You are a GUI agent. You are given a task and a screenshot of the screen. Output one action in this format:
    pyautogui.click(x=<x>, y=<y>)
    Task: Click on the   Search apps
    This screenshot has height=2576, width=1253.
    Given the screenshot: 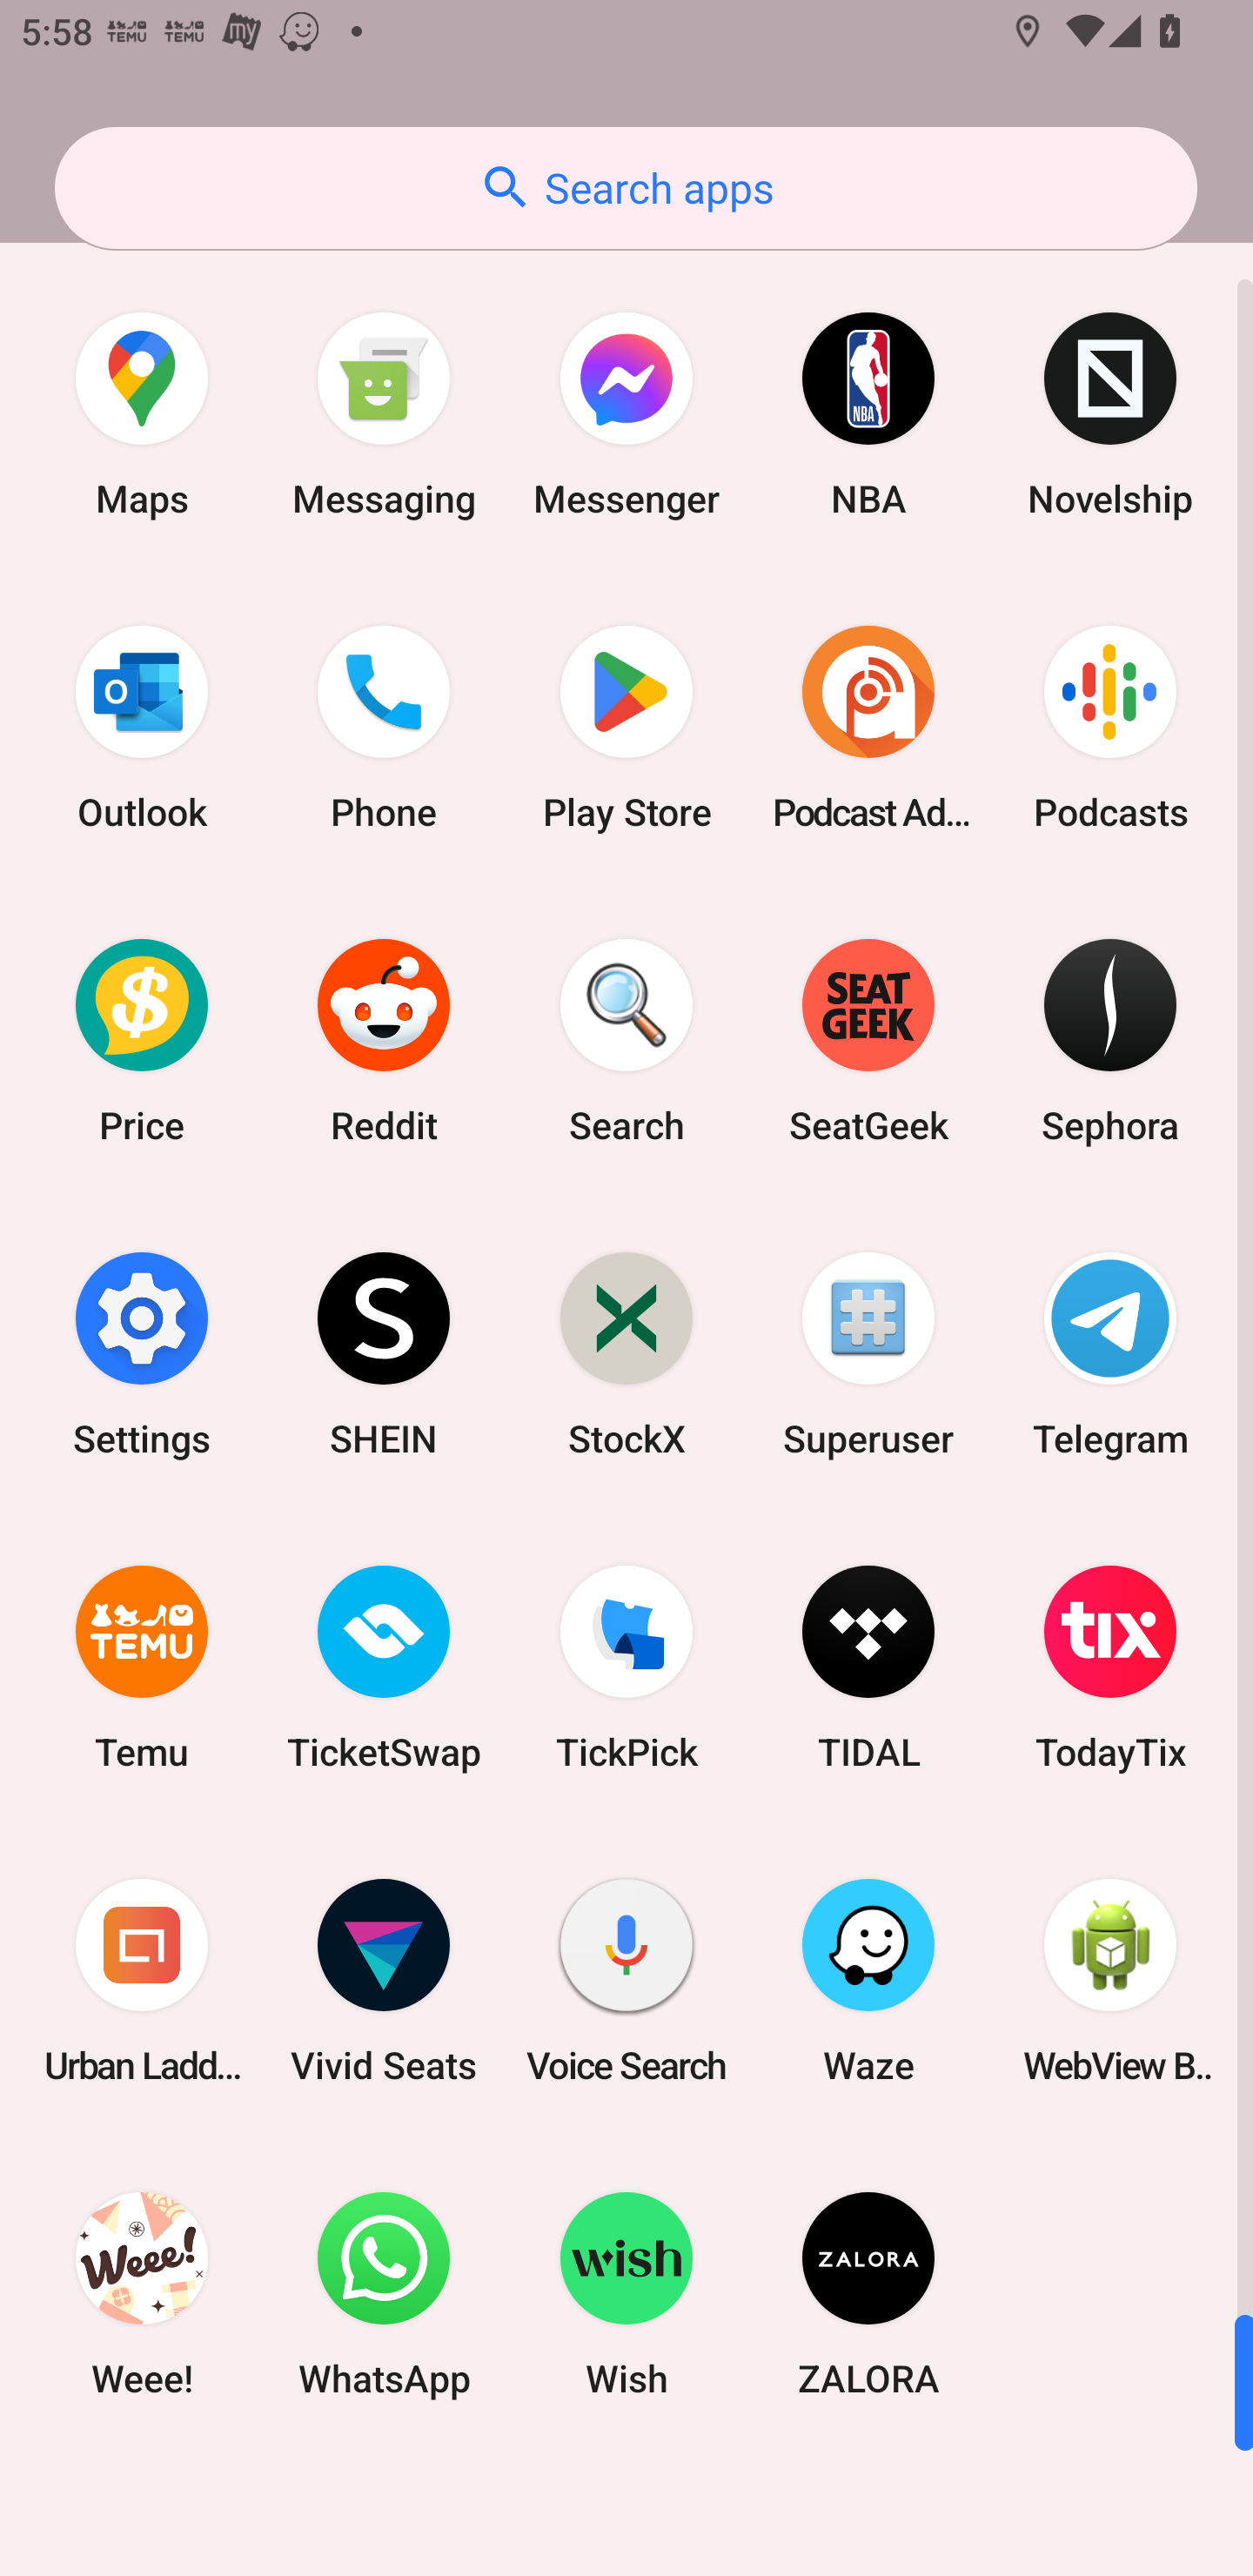 What is the action you would take?
    pyautogui.click(x=626, y=188)
    